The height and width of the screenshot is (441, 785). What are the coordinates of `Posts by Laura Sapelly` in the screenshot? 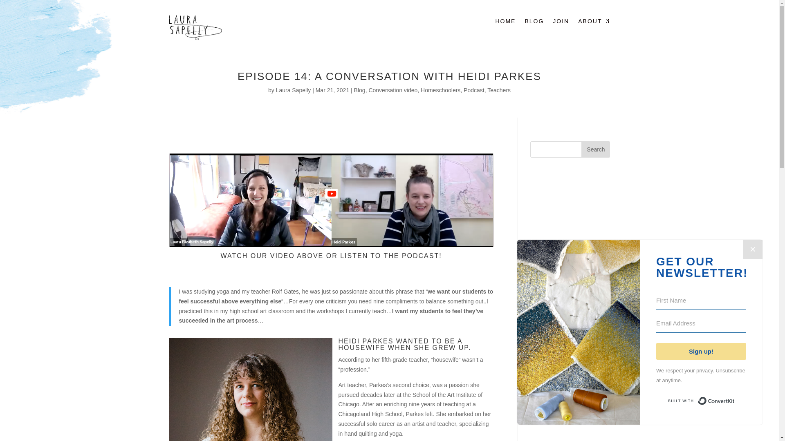 It's located at (294, 90).